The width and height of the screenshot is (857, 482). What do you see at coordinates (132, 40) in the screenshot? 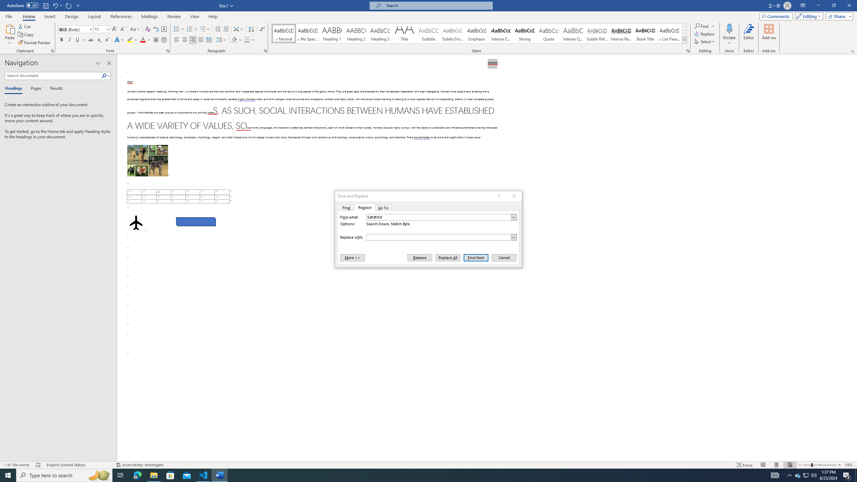
I see `Text Highlight Color` at bounding box center [132, 40].